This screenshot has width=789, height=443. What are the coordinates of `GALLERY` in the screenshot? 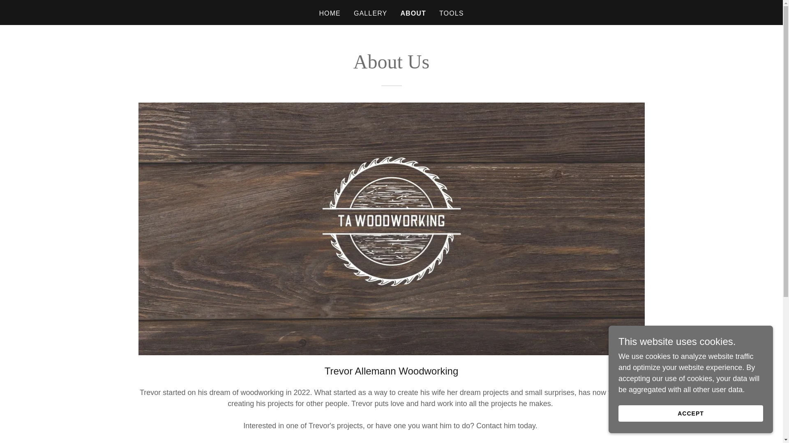 It's located at (370, 13).